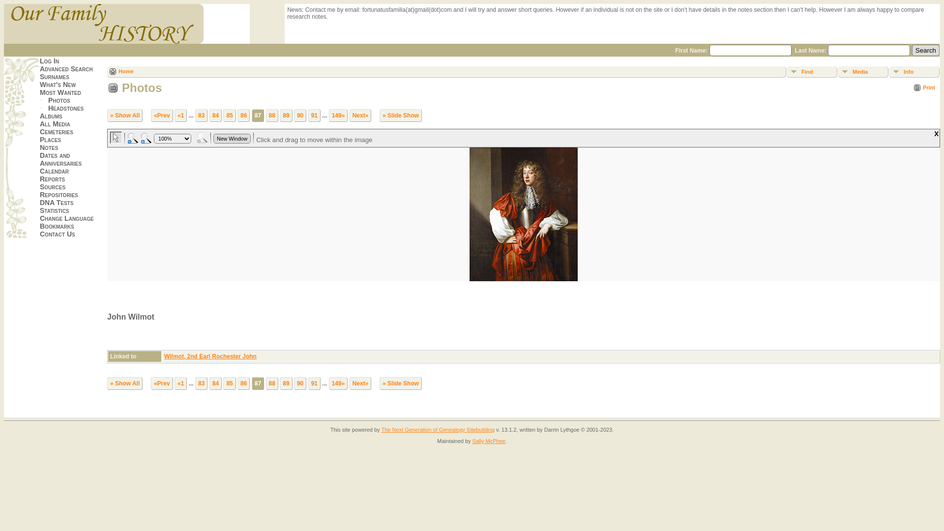  Describe the element at coordinates (926, 50) in the screenshot. I see `Search` at that location.